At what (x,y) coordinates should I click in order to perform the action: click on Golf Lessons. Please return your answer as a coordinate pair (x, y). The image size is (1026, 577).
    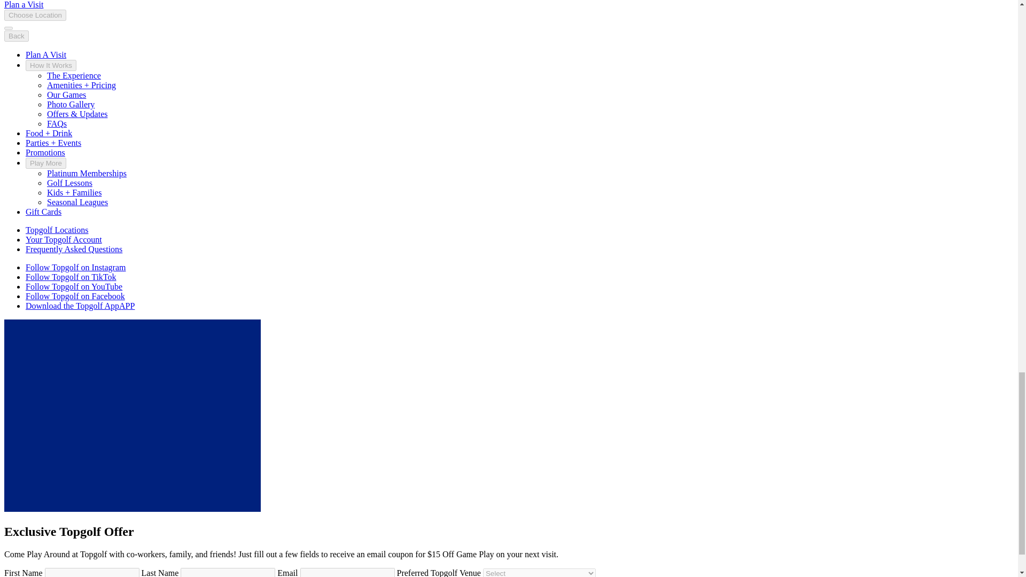
    Looking at the image, I should click on (69, 183).